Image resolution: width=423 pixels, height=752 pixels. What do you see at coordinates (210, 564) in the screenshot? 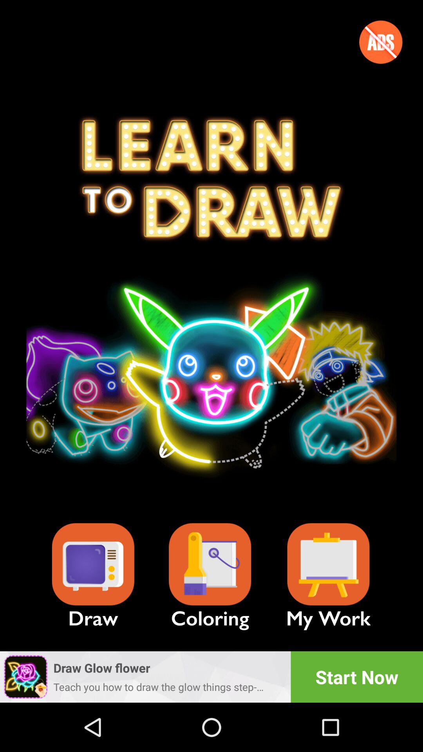
I see `coloring` at bounding box center [210, 564].